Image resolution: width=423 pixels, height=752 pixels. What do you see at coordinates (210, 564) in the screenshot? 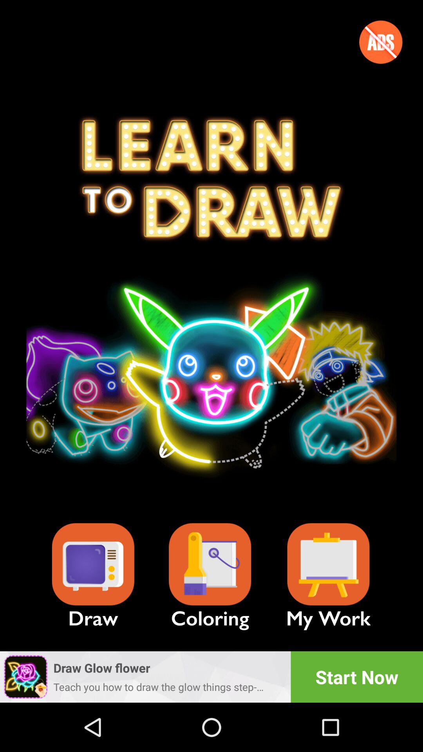
I see `coloring` at bounding box center [210, 564].